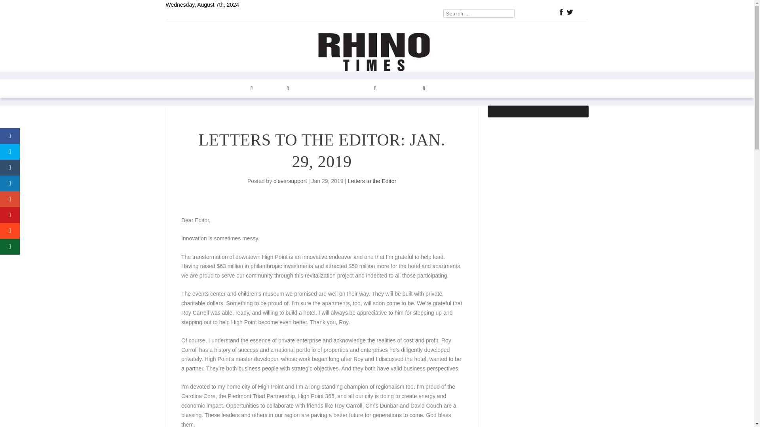 The image size is (760, 427). Describe the element at coordinates (203, 89) in the screenshot. I see `NEWS` at that location.